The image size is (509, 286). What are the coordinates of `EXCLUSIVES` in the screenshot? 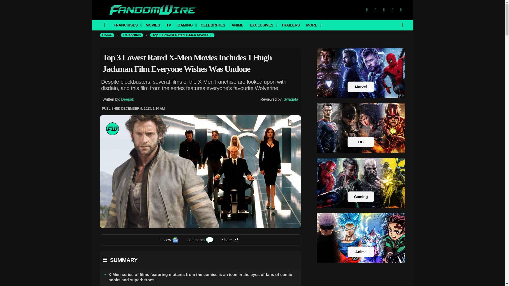 It's located at (262, 25).